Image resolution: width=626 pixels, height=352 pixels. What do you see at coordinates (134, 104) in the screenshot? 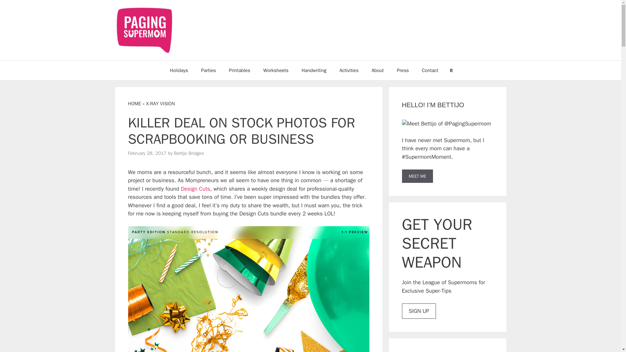
I see `HOME` at bounding box center [134, 104].